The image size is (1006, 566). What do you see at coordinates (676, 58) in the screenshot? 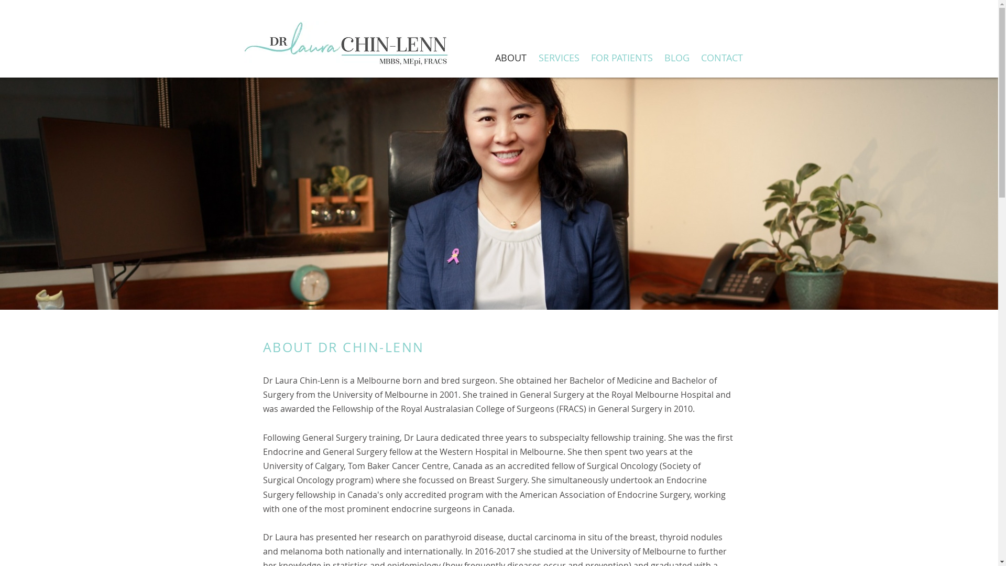
I see `BLOG` at bounding box center [676, 58].